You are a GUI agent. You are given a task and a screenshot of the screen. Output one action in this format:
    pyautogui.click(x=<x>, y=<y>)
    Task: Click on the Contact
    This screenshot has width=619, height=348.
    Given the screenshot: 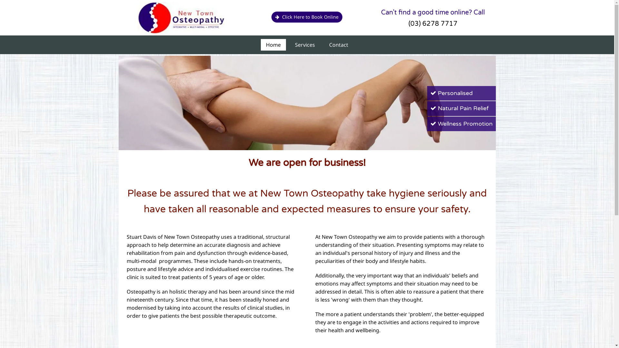 What is the action you would take?
    pyautogui.click(x=339, y=44)
    